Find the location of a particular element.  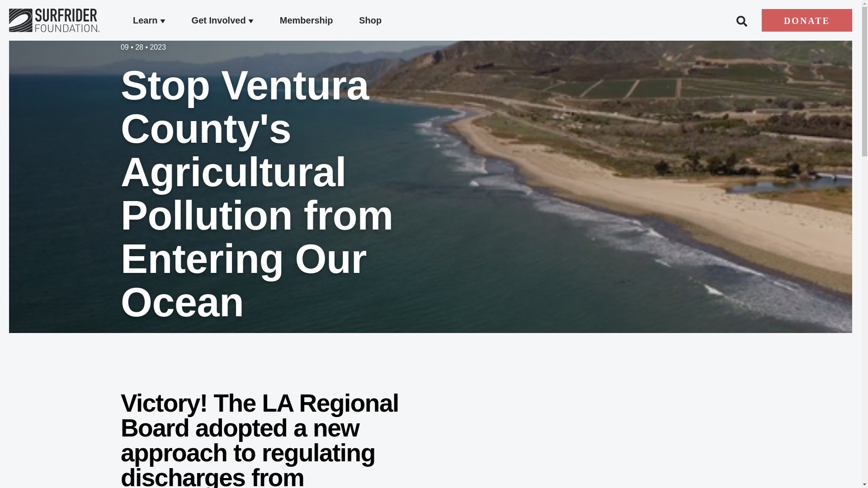

Surfrider Foundation is located at coordinates (54, 20).